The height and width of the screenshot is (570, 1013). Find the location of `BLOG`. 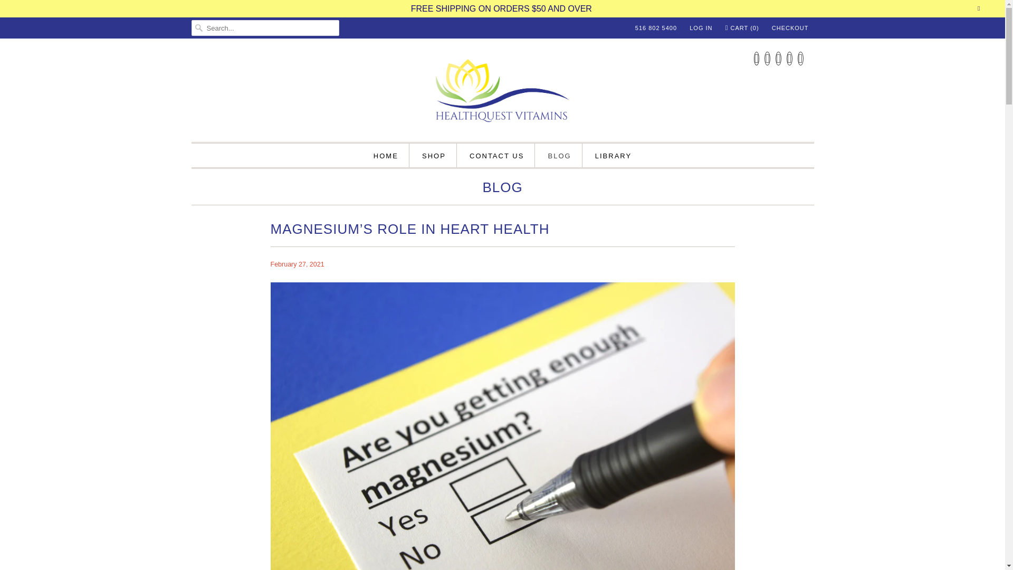

BLOG is located at coordinates (559, 155).